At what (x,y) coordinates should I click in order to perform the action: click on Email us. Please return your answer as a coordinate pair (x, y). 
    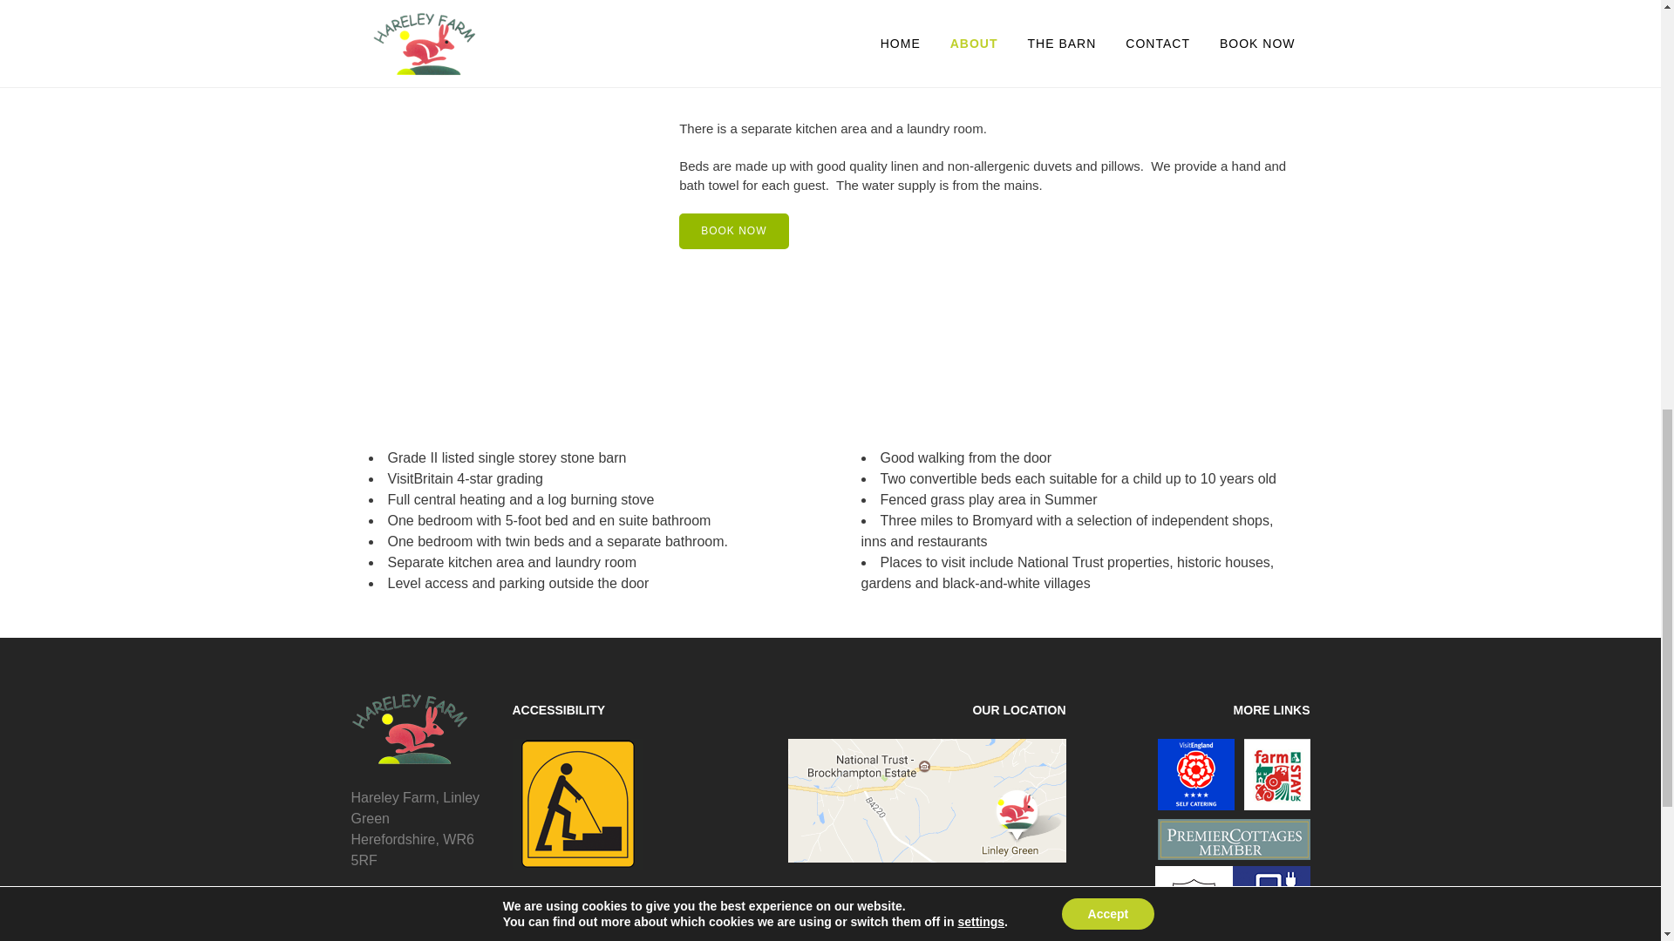
    Looking at the image, I should click on (377, 918).